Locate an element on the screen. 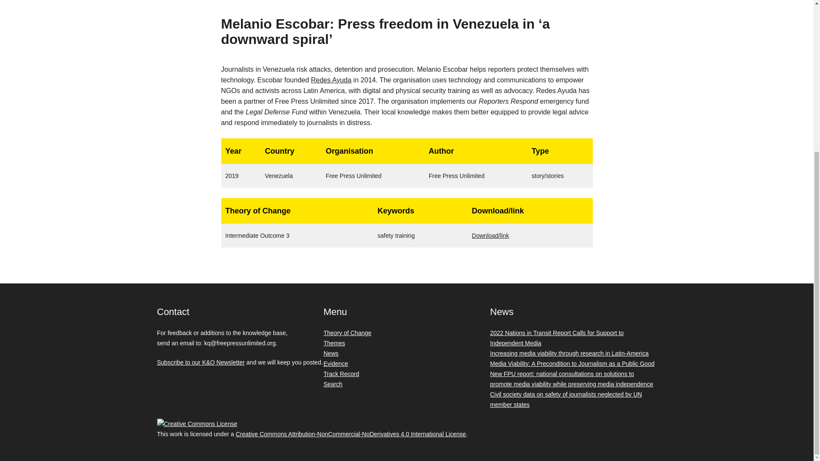 The width and height of the screenshot is (820, 461). Evidence is located at coordinates (336, 363).